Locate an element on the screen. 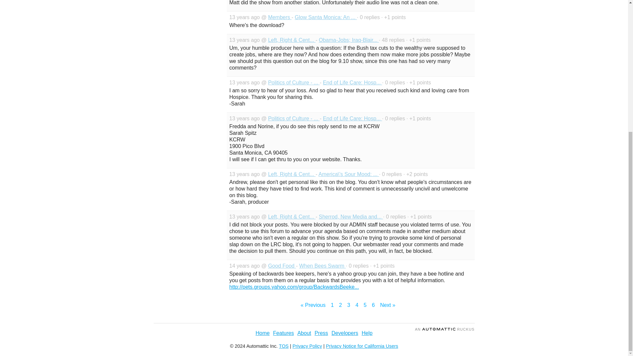 This screenshot has width=633, height=356. Home is located at coordinates (262, 333).